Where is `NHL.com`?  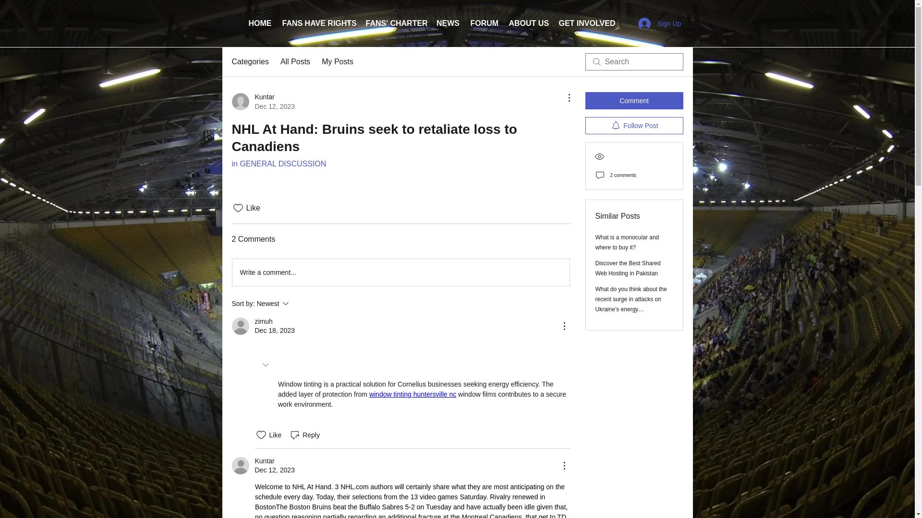 NHL.com is located at coordinates (354, 486).